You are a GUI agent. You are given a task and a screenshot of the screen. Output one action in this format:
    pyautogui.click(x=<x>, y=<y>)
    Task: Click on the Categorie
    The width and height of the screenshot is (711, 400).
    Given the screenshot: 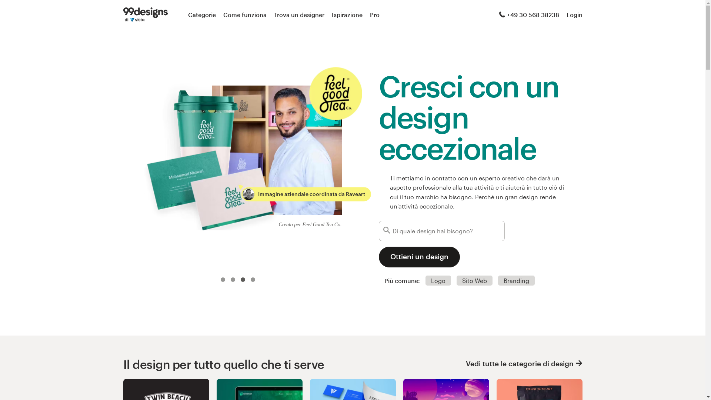 What is the action you would take?
    pyautogui.click(x=202, y=15)
    